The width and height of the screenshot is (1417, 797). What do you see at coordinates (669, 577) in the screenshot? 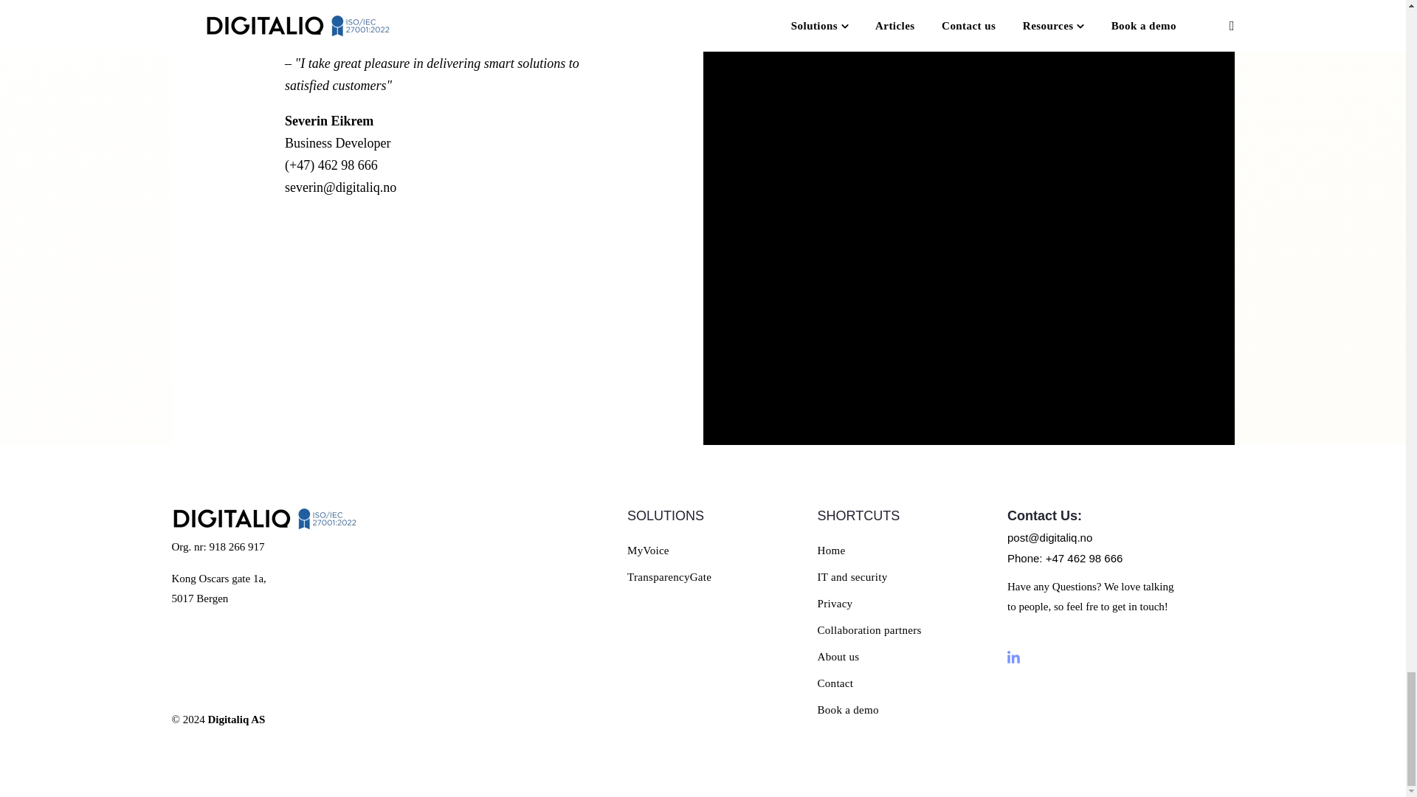
I see `TransparencyGate` at bounding box center [669, 577].